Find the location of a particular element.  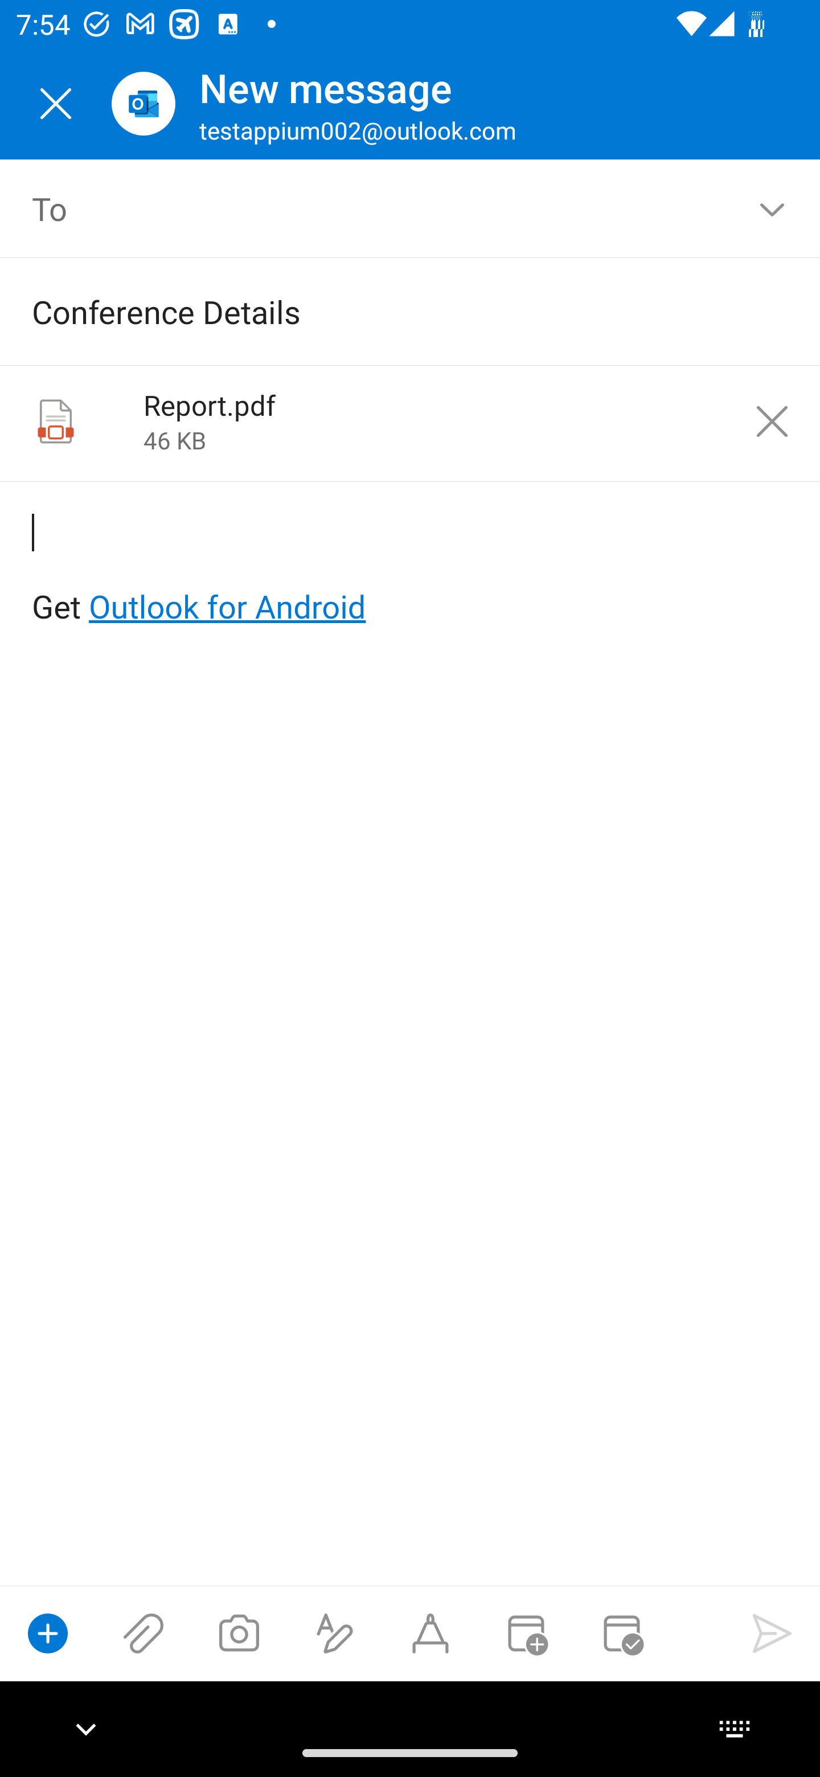

Send is located at coordinates (772, 1633).